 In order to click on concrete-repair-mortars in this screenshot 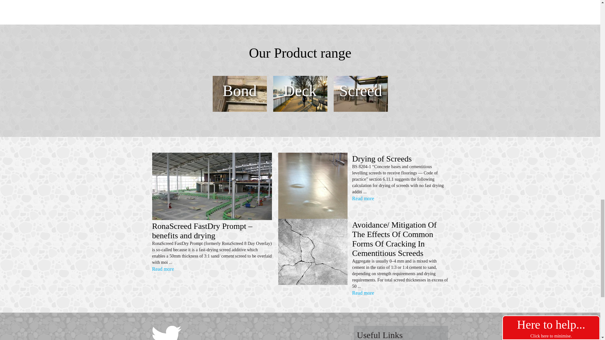, I will do `click(239, 94)`.